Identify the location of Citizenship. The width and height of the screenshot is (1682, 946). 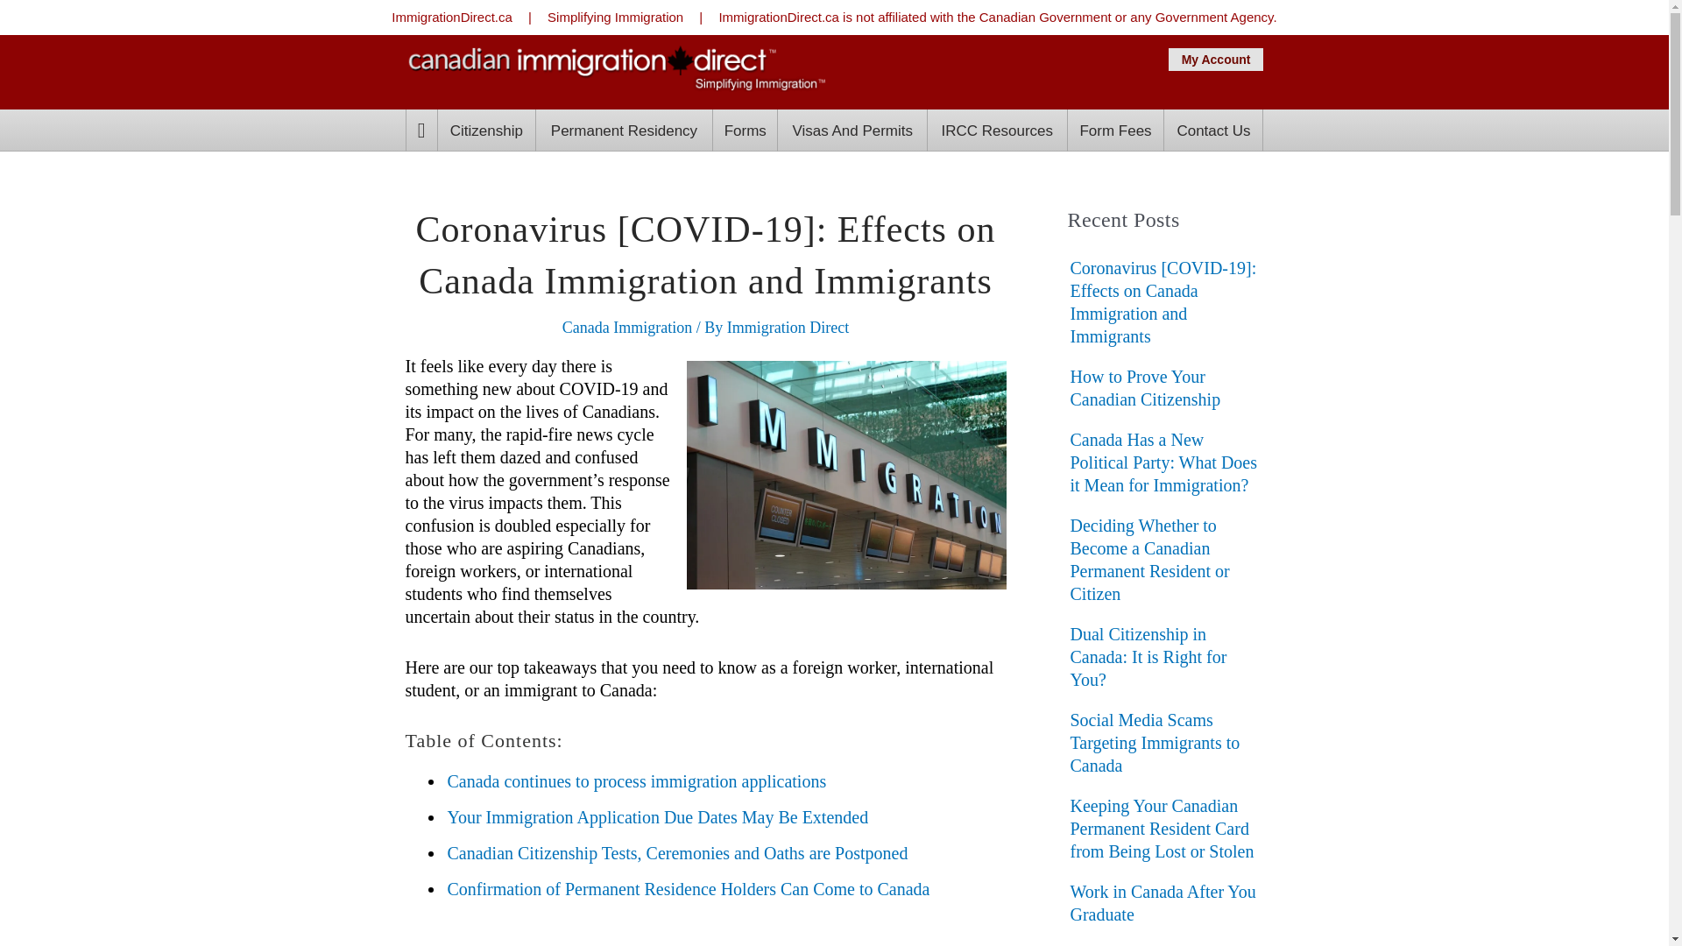
(485, 130).